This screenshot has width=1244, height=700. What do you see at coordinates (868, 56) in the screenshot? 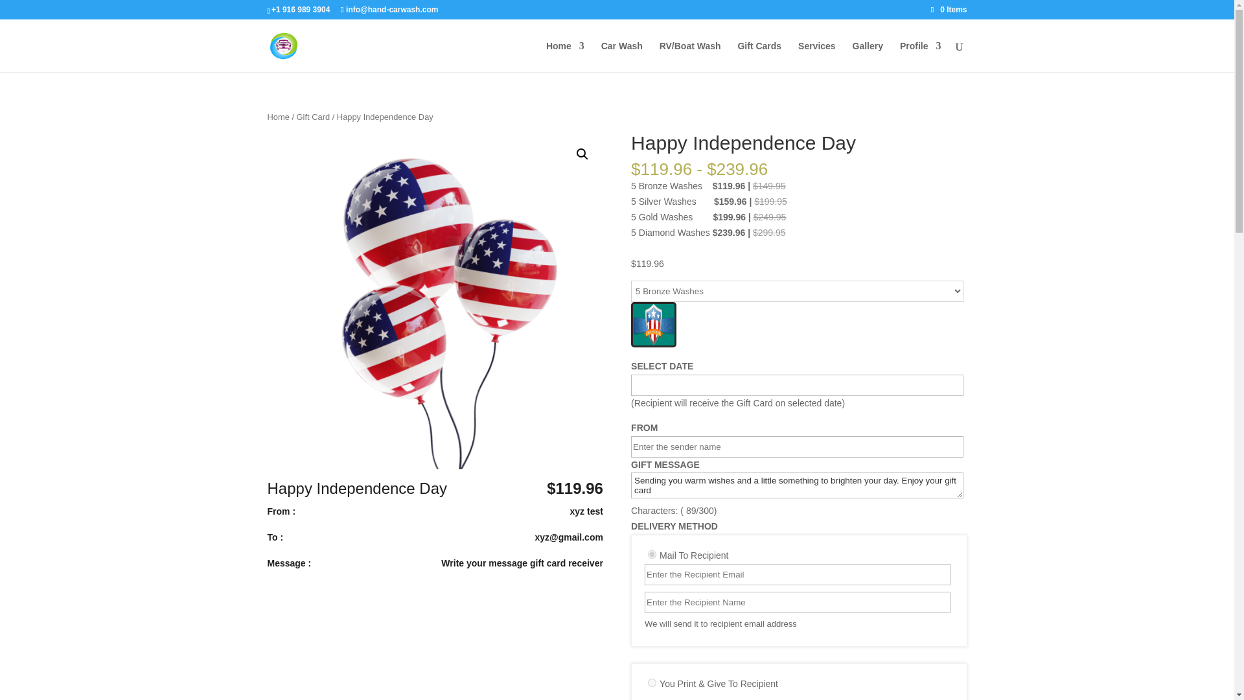
I see `Gallery` at bounding box center [868, 56].